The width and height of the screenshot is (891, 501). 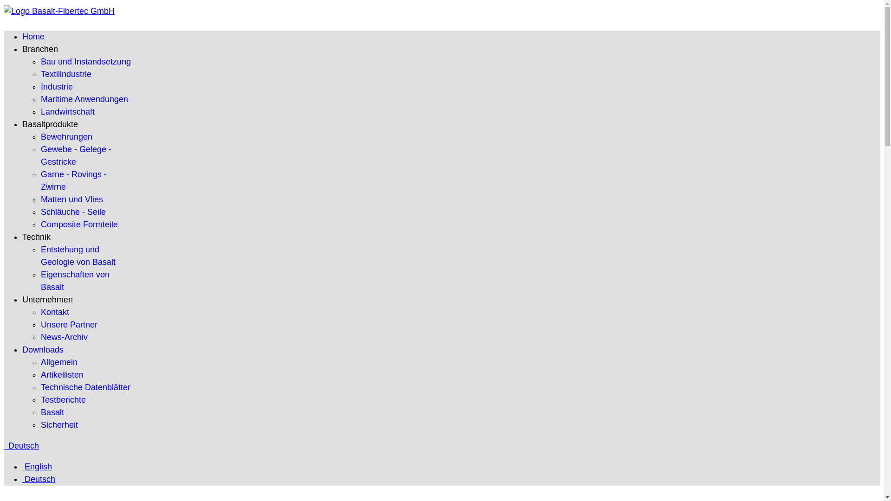 What do you see at coordinates (86, 62) in the screenshot?
I see `Bau und Instandsetzung` at bounding box center [86, 62].